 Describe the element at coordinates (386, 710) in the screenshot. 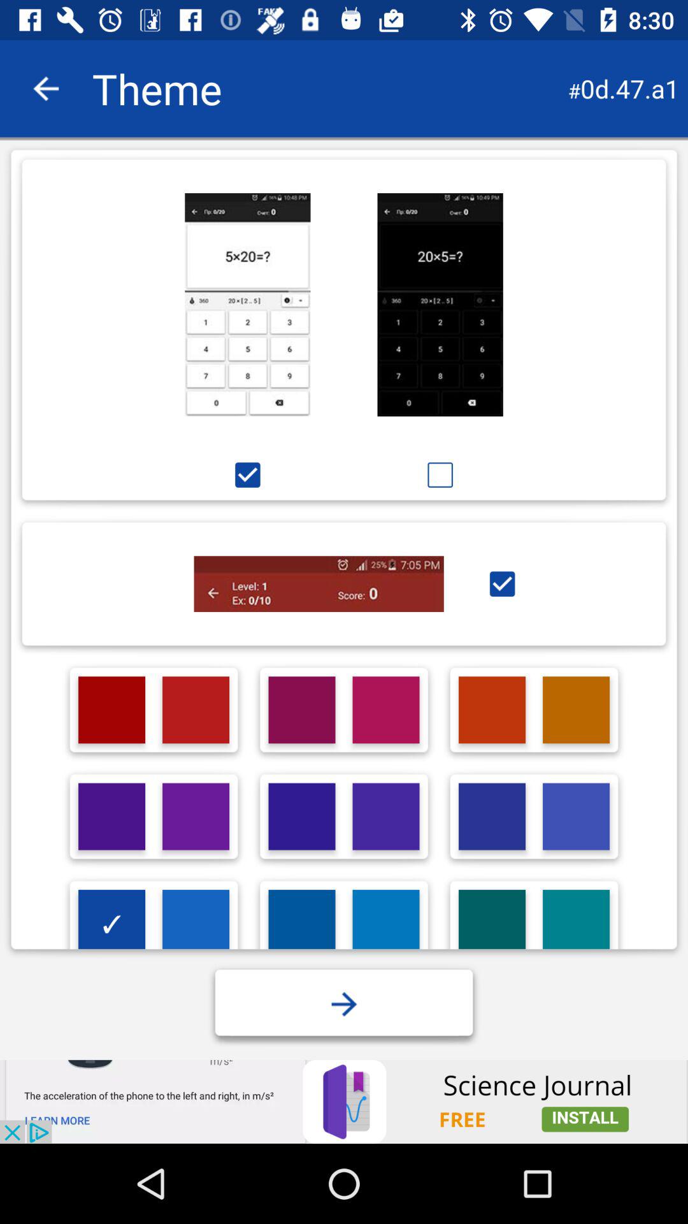

I see `colour button` at that location.